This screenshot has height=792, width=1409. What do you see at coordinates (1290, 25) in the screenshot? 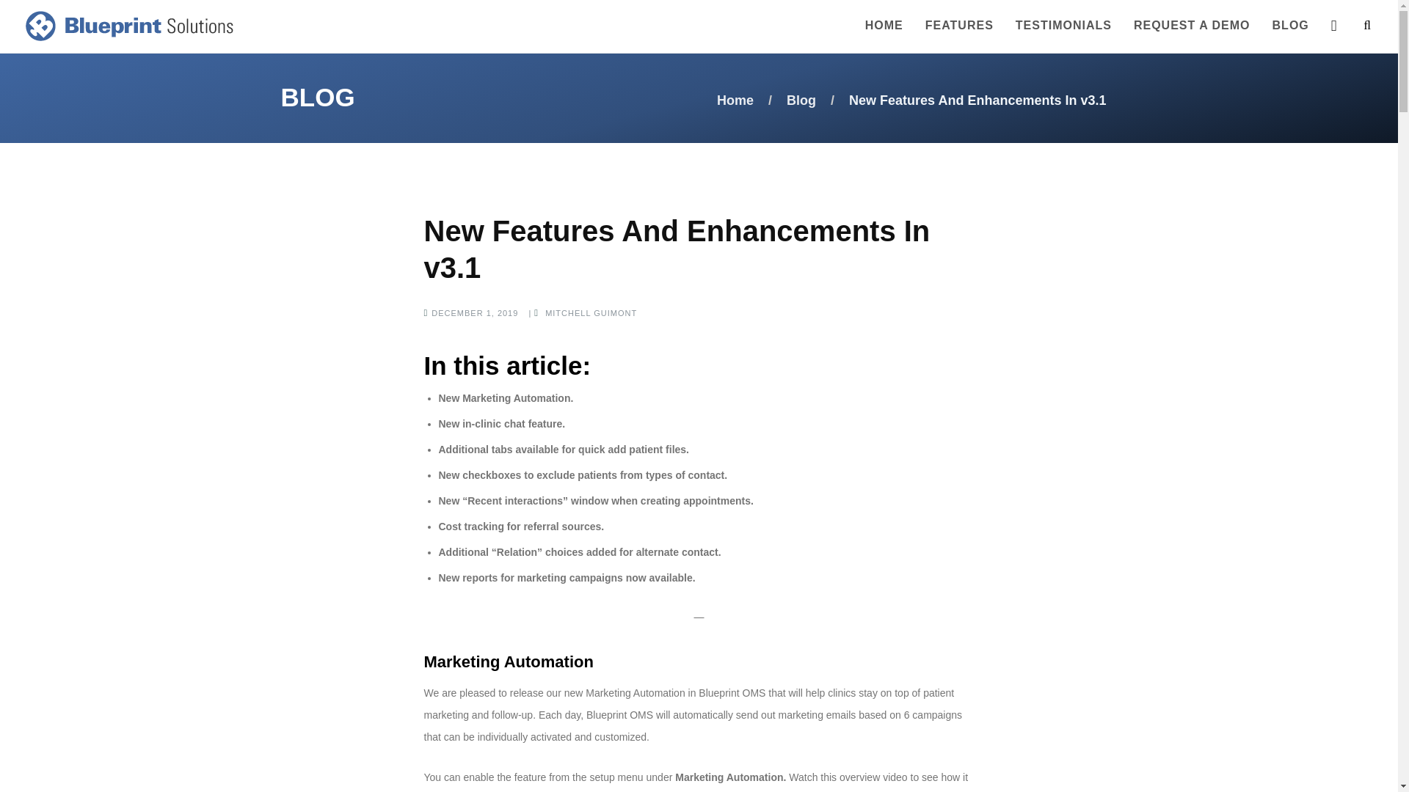
I see `BLOG` at bounding box center [1290, 25].